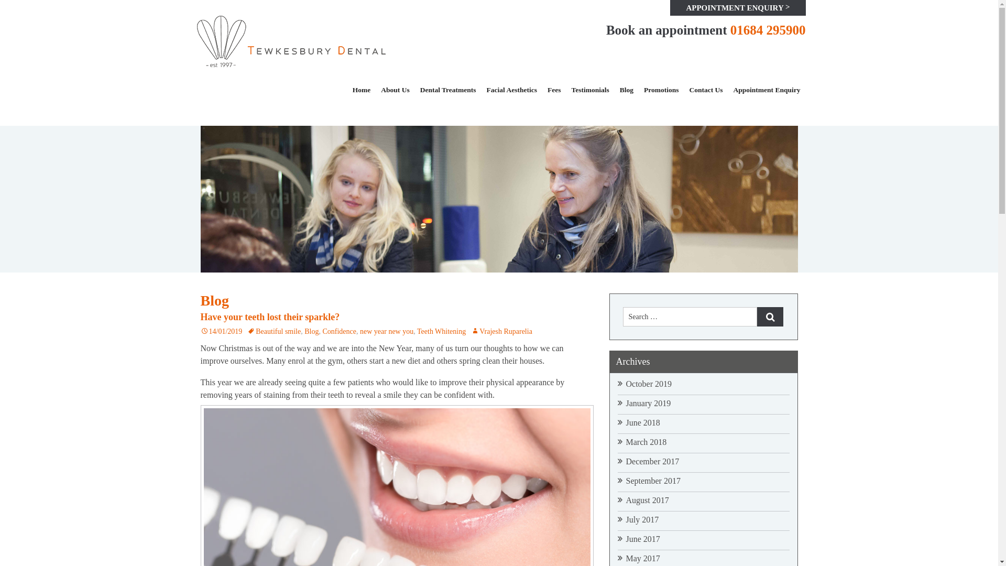 This screenshot has width=1006, height=566. I want to click on Home, so click(362, 90).